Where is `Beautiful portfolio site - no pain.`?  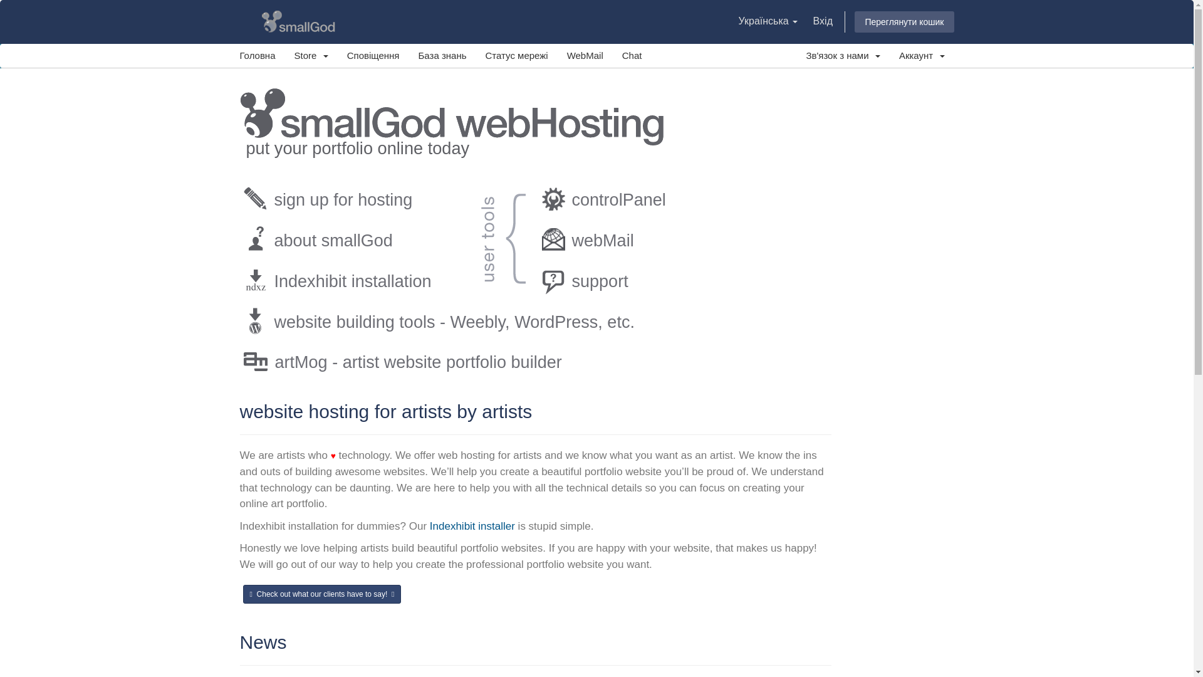 Beautiful portfolio site - no pain. is located at coordinates (444, 360).